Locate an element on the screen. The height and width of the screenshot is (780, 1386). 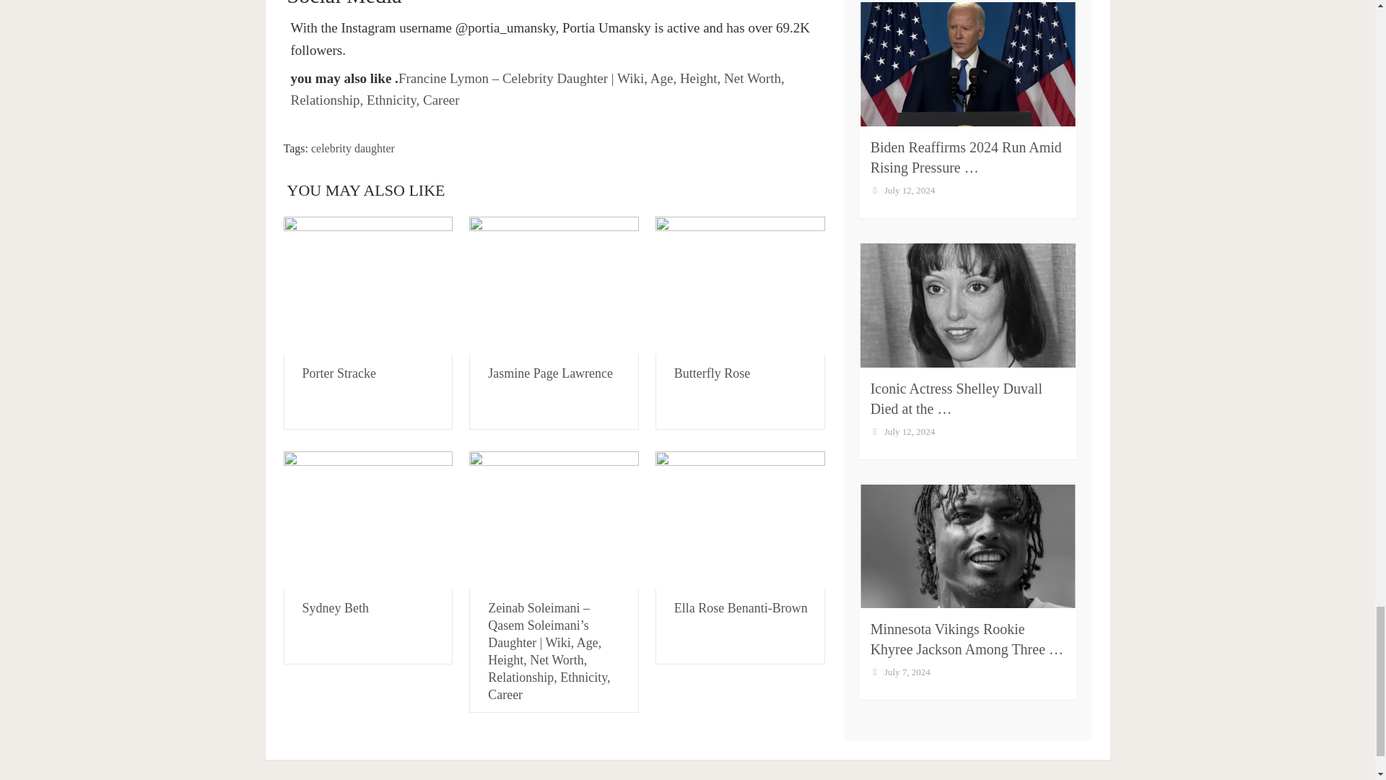
Butterfly Rose is located at coordinates (740, 285).